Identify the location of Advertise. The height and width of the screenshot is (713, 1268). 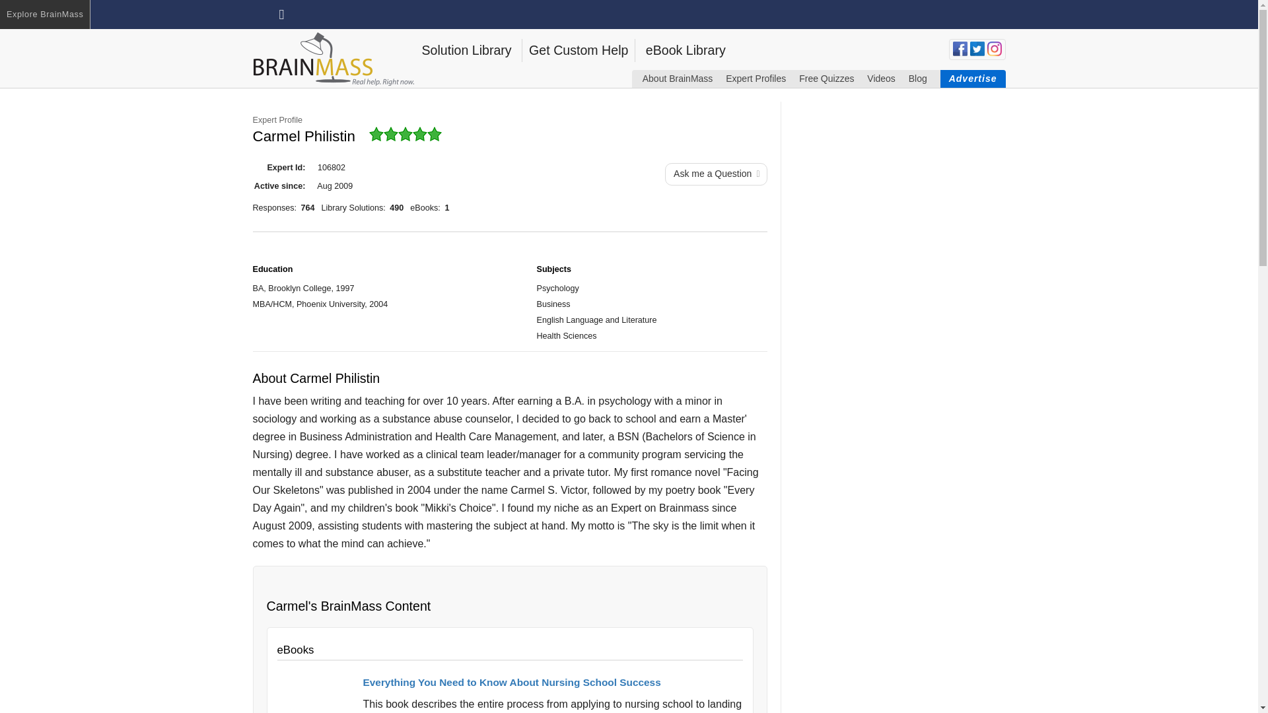
(973, 78).